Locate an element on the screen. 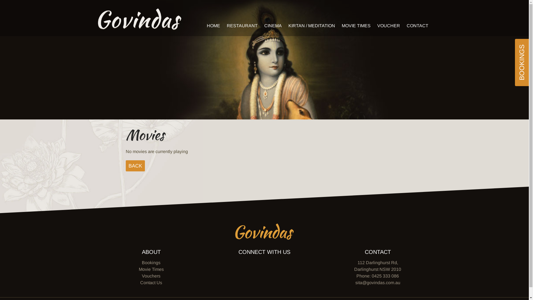  Bookings is located at coordinates (151, 263).